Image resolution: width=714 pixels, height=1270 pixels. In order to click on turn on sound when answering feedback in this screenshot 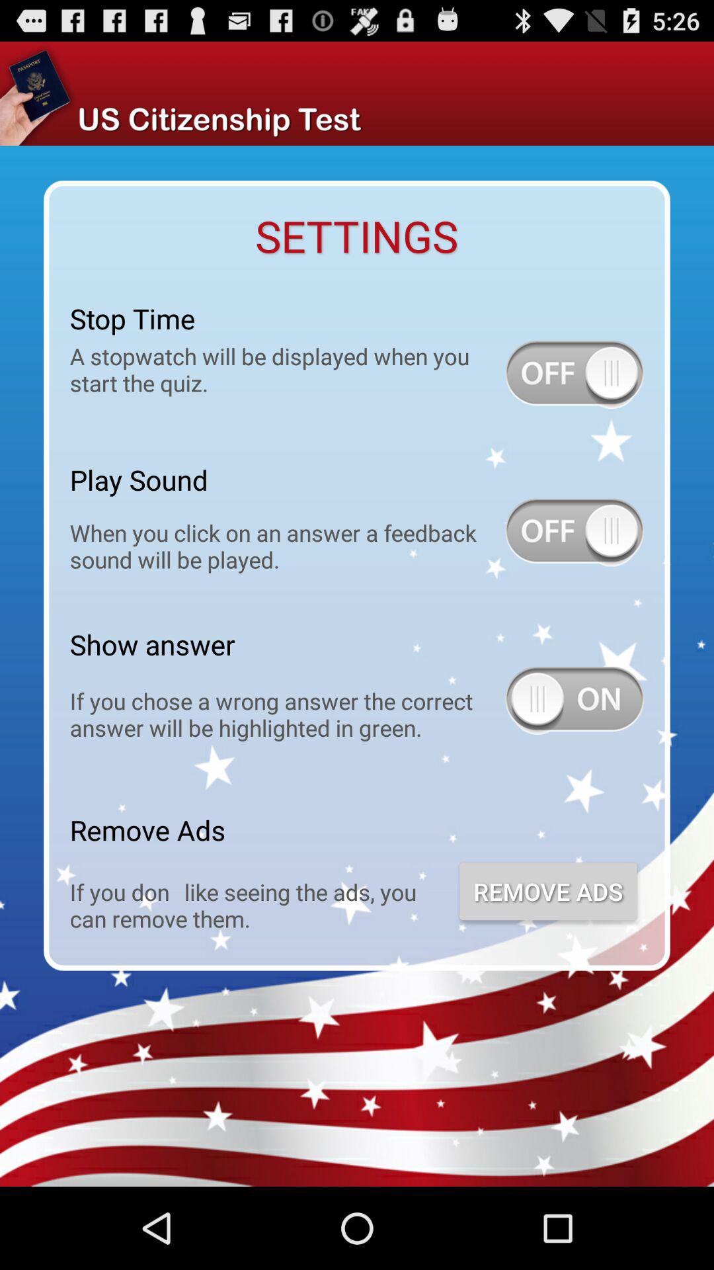, I will do `click(575, 532)`.